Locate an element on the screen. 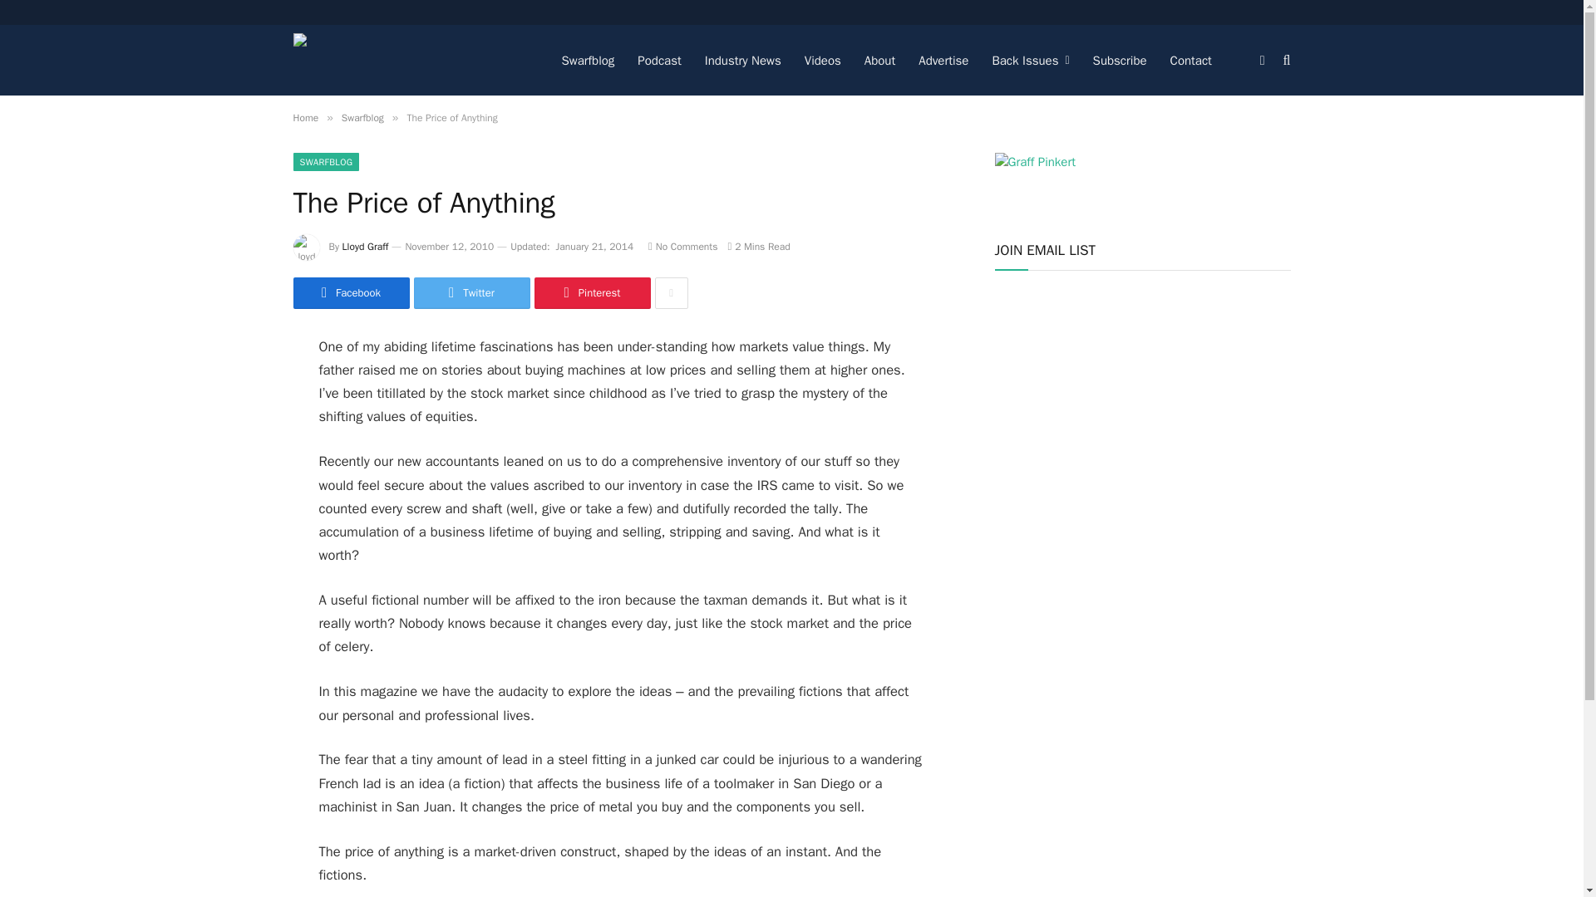 The height and width of the screenshot is (897, 1596). Show More Social Sharing is located at coordinates (671, 292).